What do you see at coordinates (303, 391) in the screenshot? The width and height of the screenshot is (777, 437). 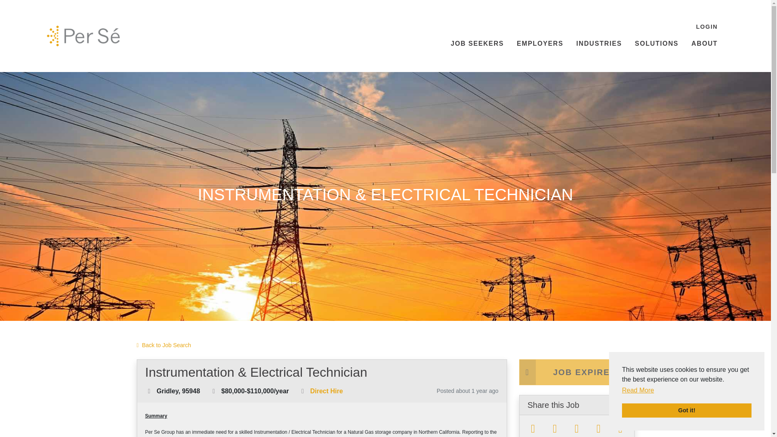 I see `Job Type` at bounding box center [303, 391].